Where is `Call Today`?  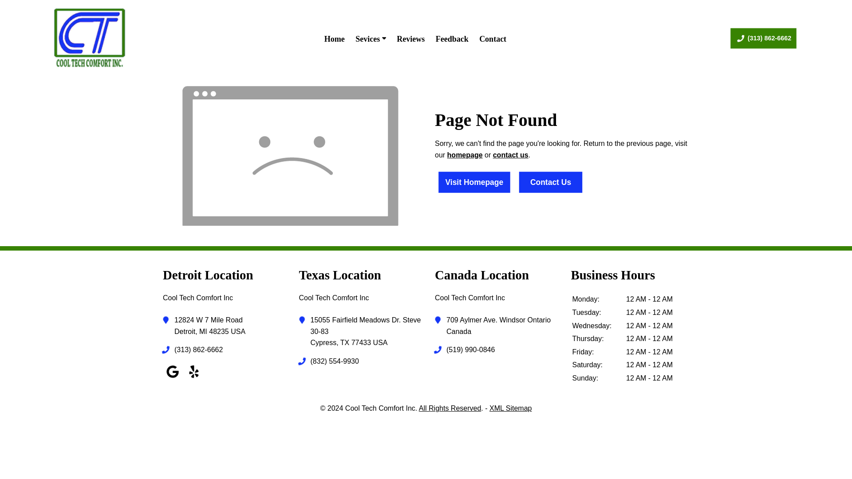 Call Today is located at coordinates (503, 350).